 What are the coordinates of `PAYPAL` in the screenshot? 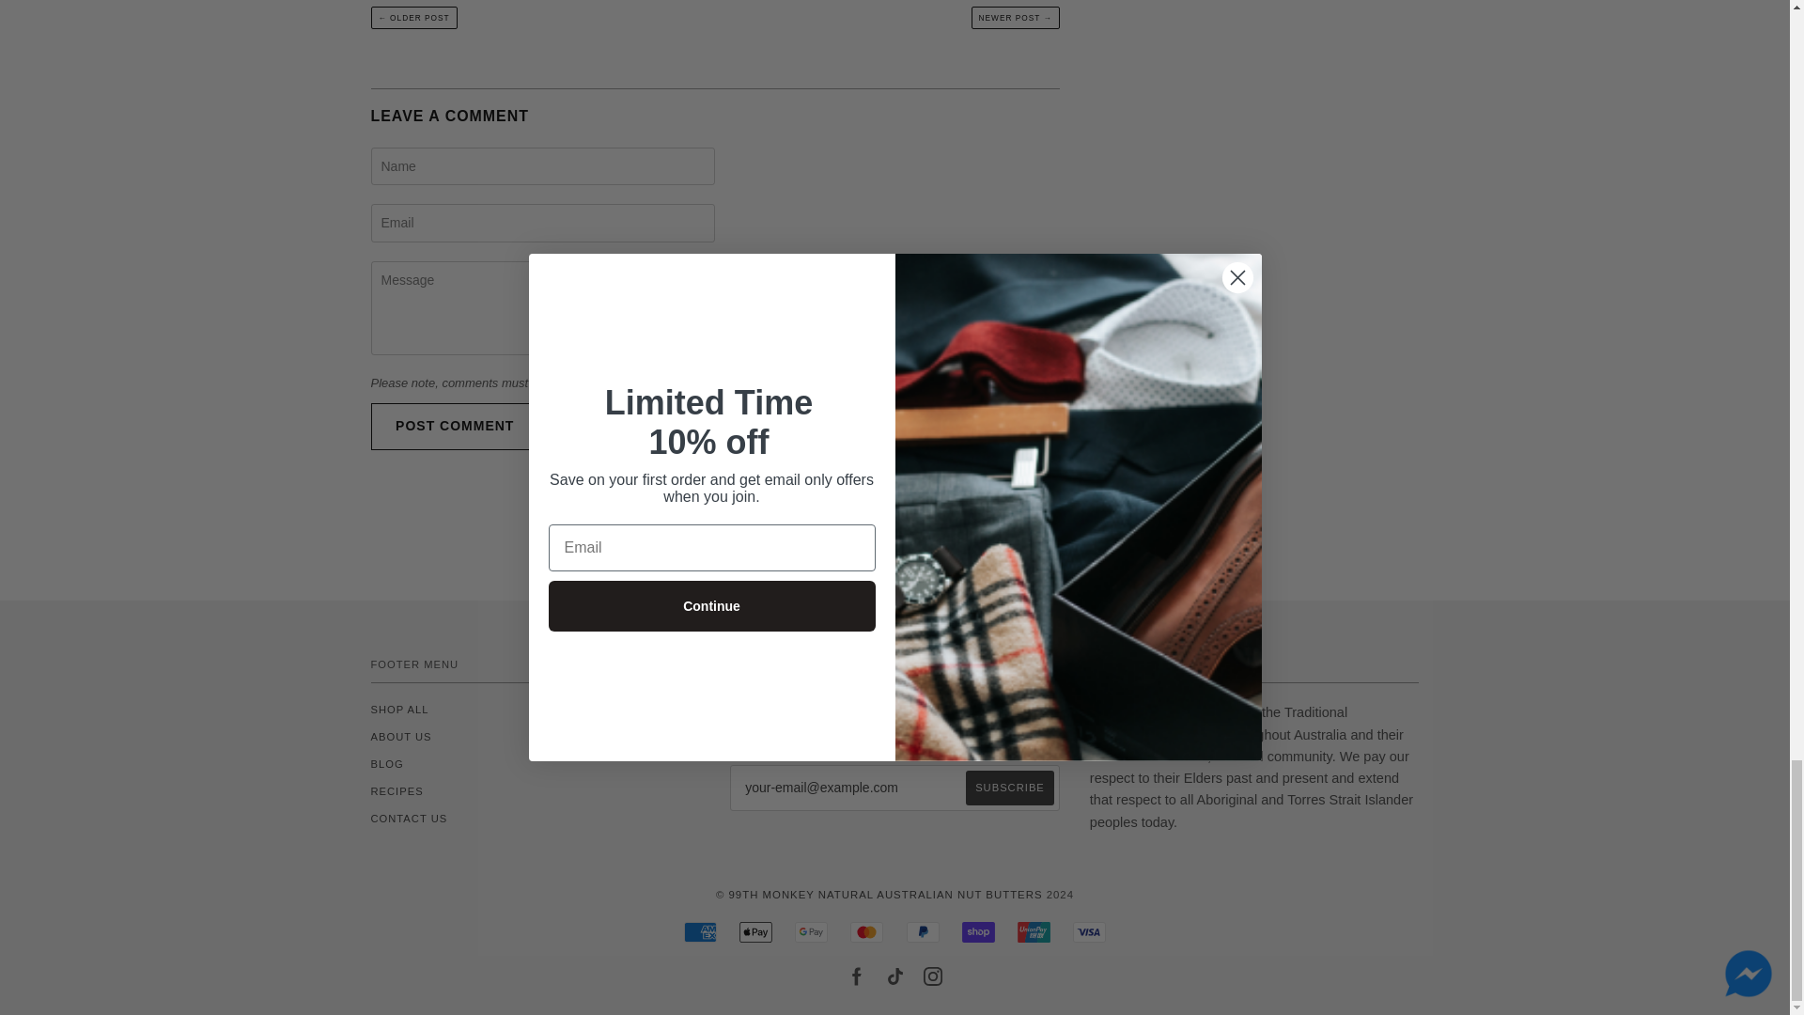 It's located at (923, 932).